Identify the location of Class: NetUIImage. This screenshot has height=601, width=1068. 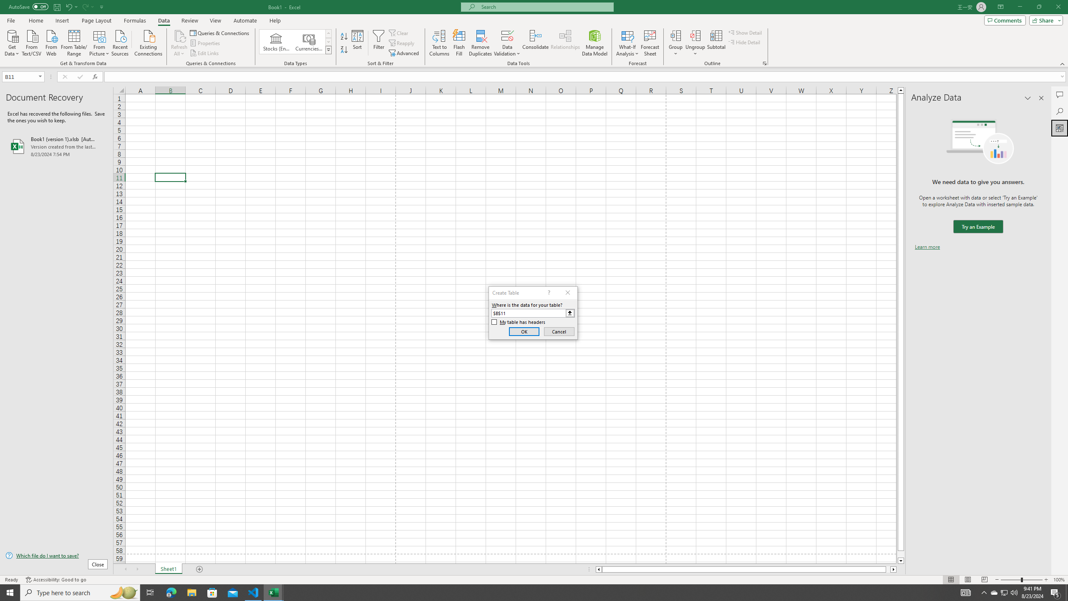
(328, 50).